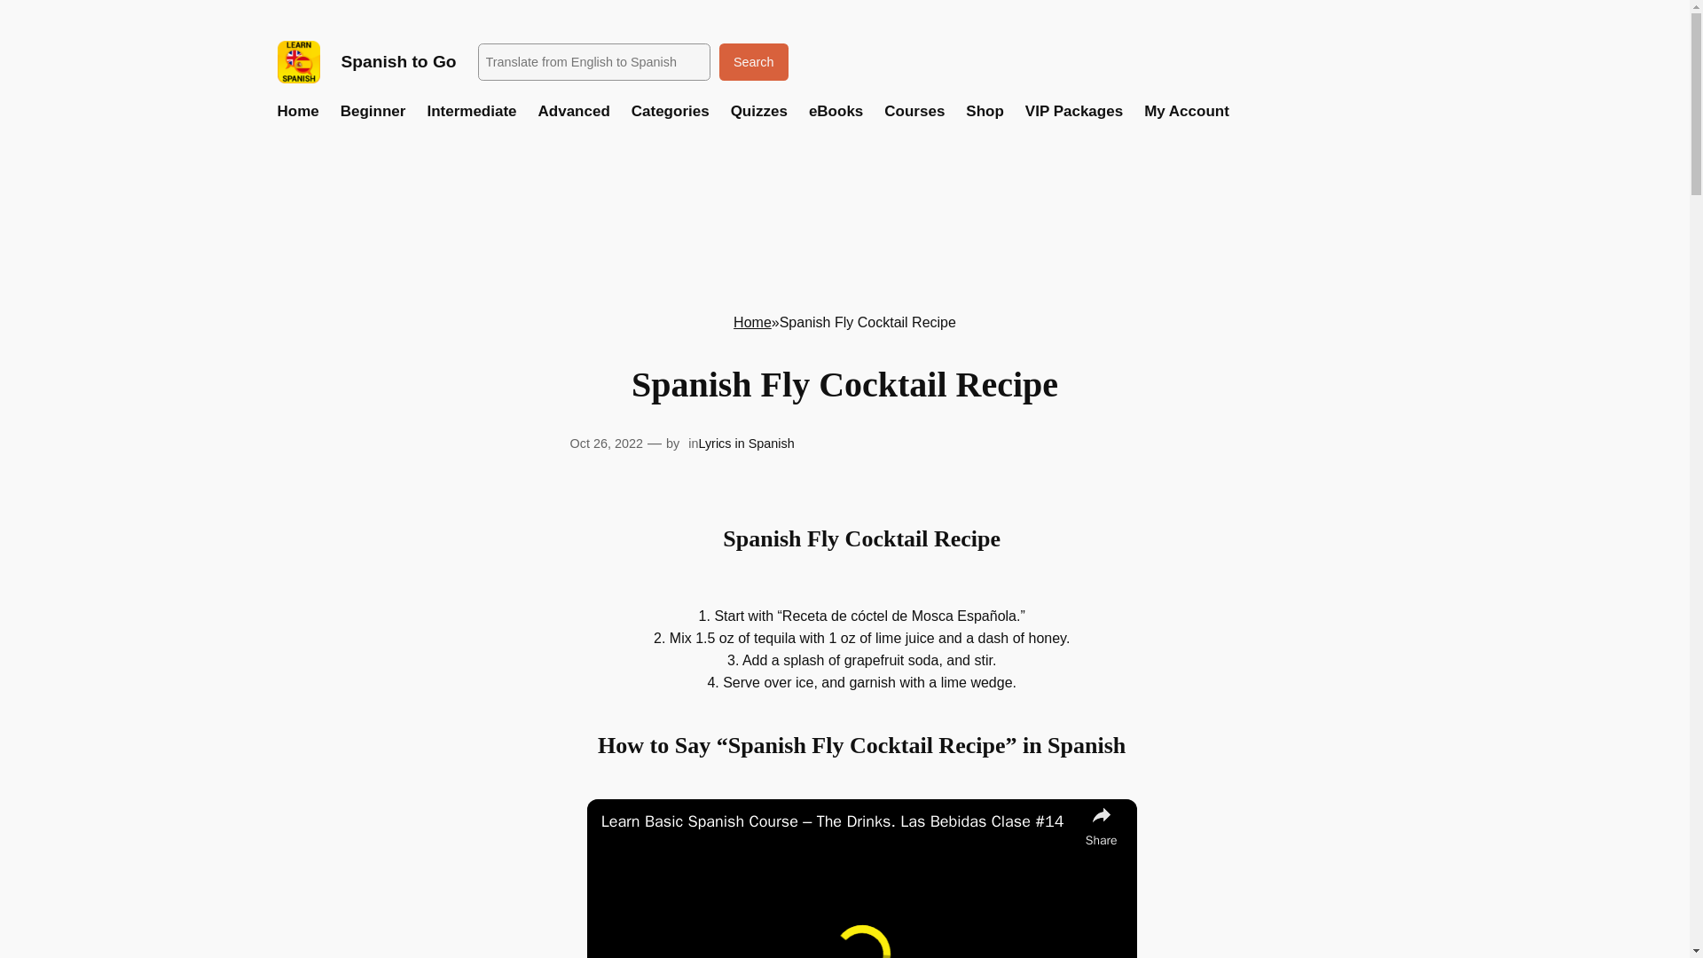 Image resolution: width=1703 pixels, height=958 pixels. I want to click on Courses, so click(914, 112).